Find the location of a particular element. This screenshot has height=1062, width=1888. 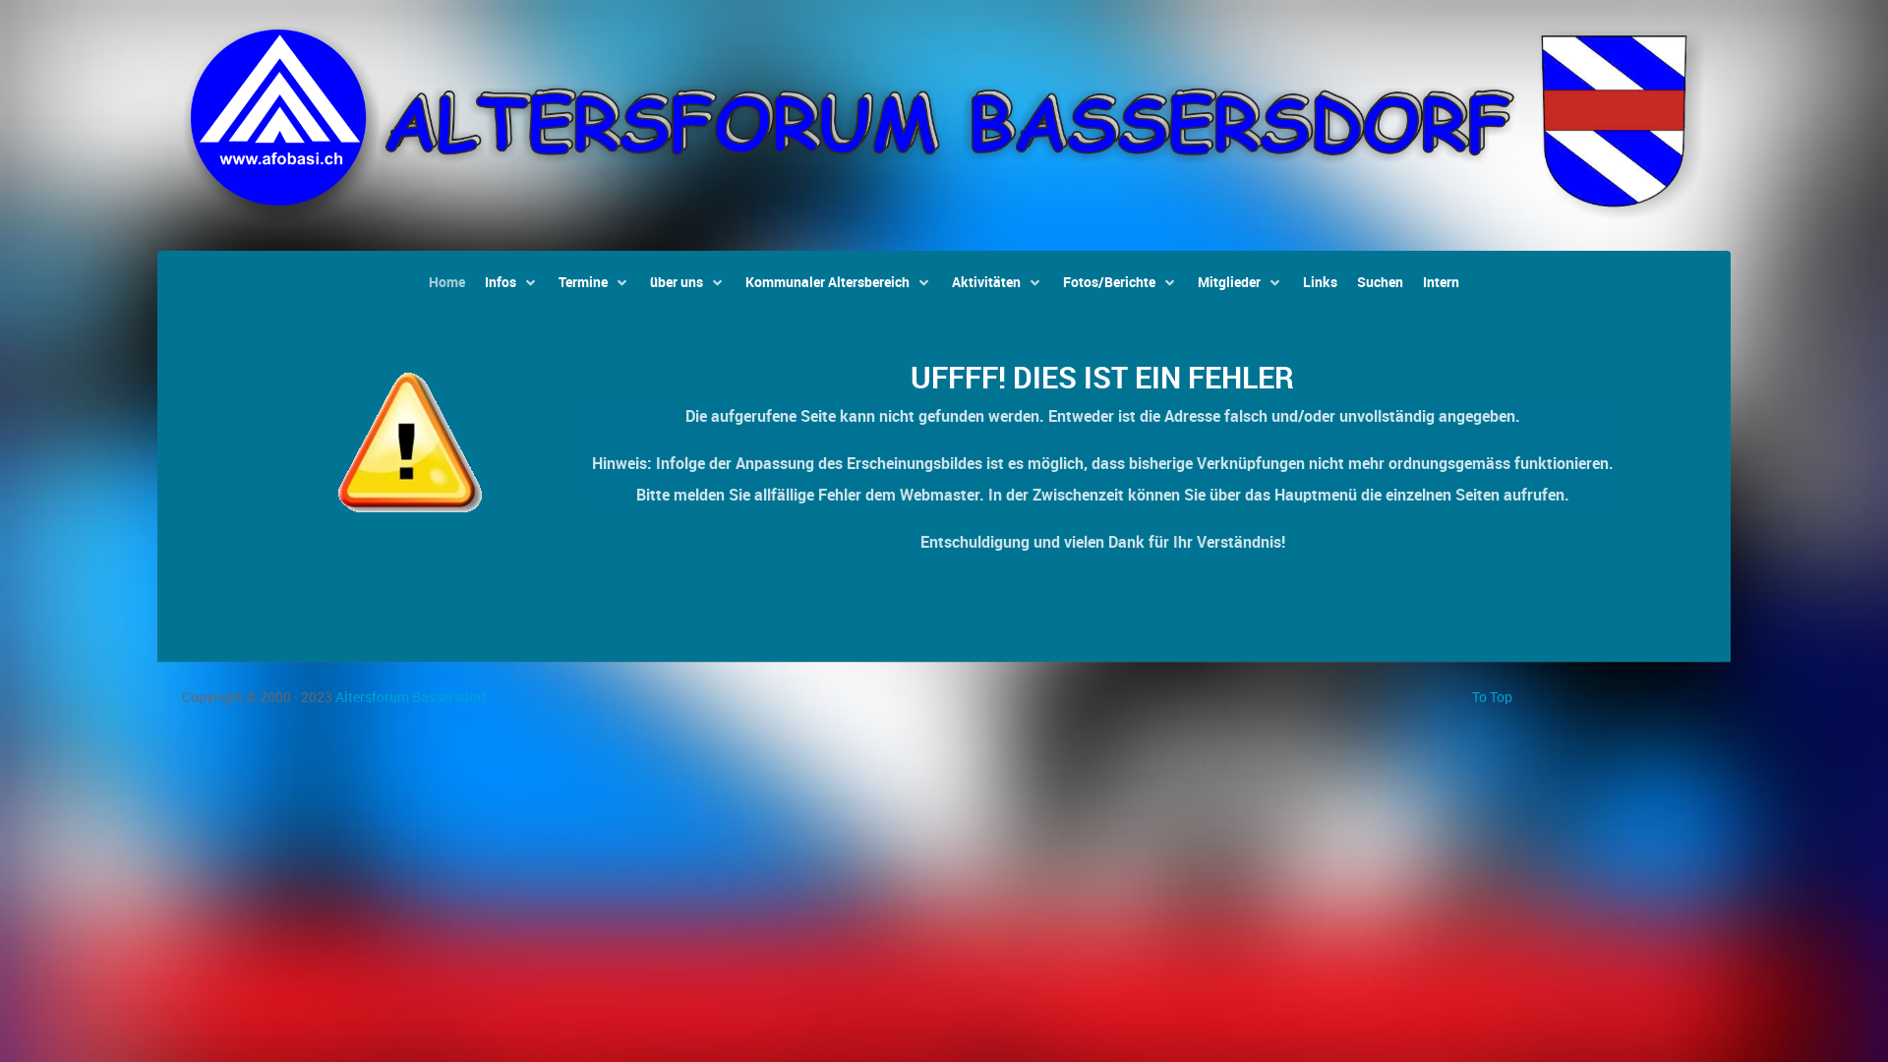

Kommunaler Altersbereich is located at coordinates (839, 283).